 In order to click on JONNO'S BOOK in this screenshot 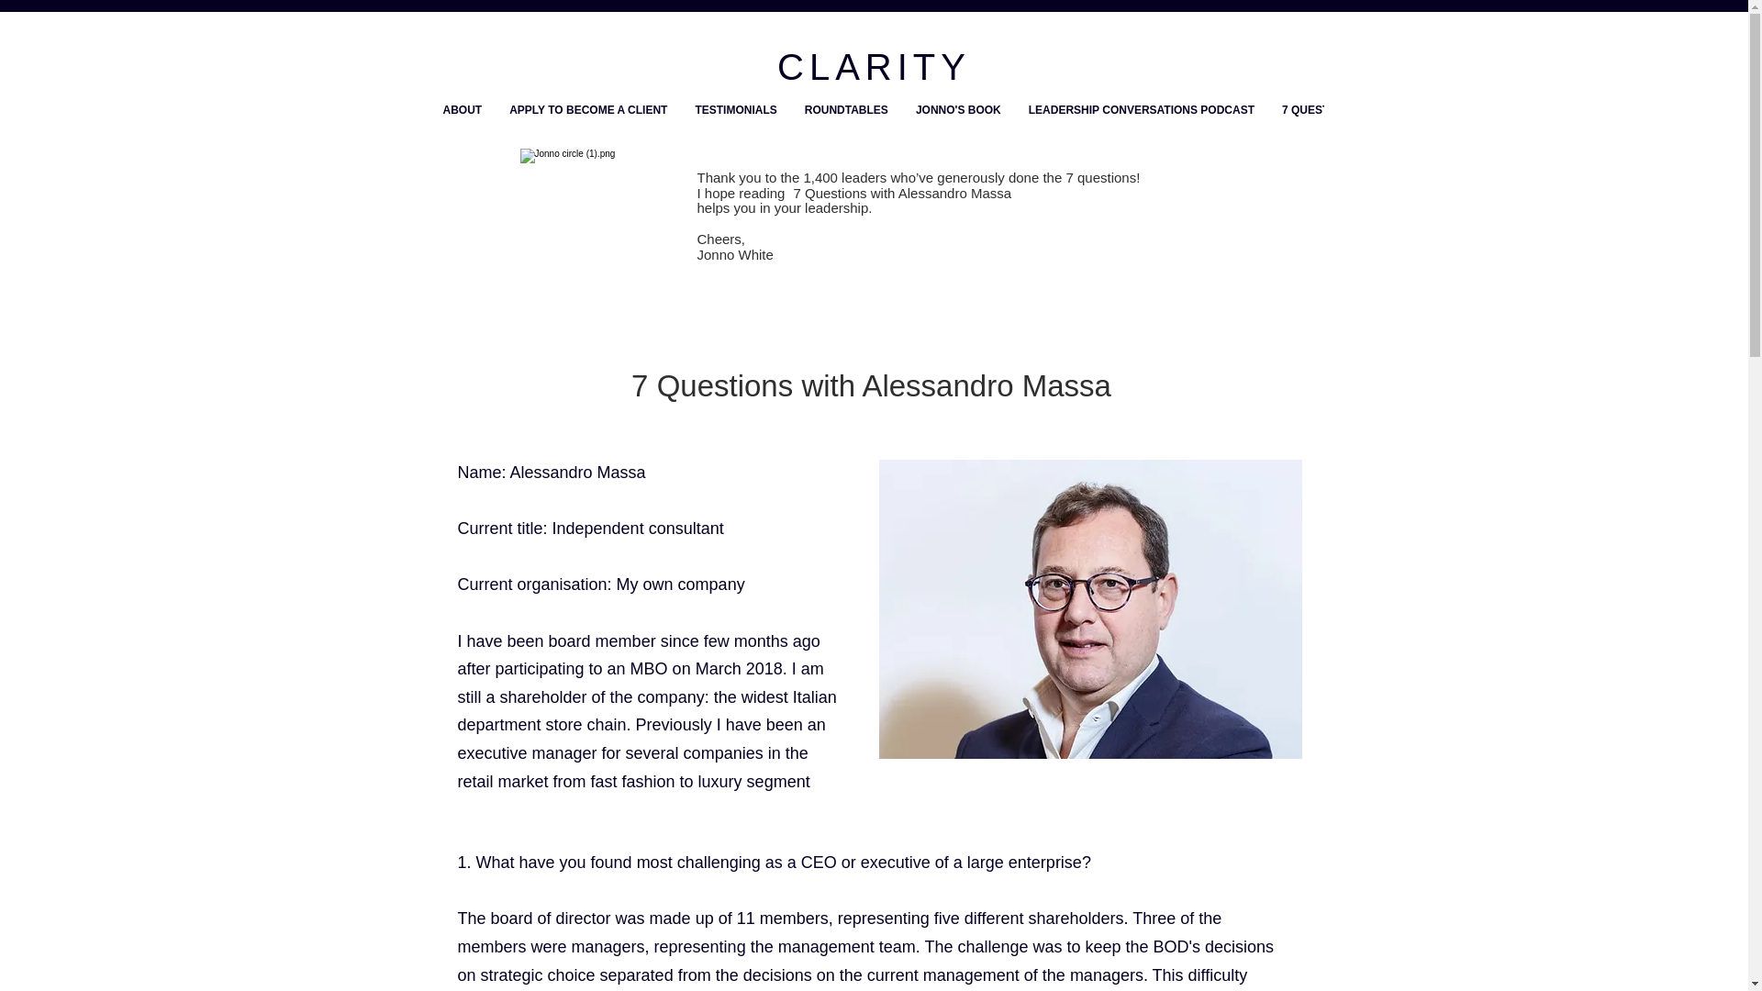, I will do `click(958, 126)`.